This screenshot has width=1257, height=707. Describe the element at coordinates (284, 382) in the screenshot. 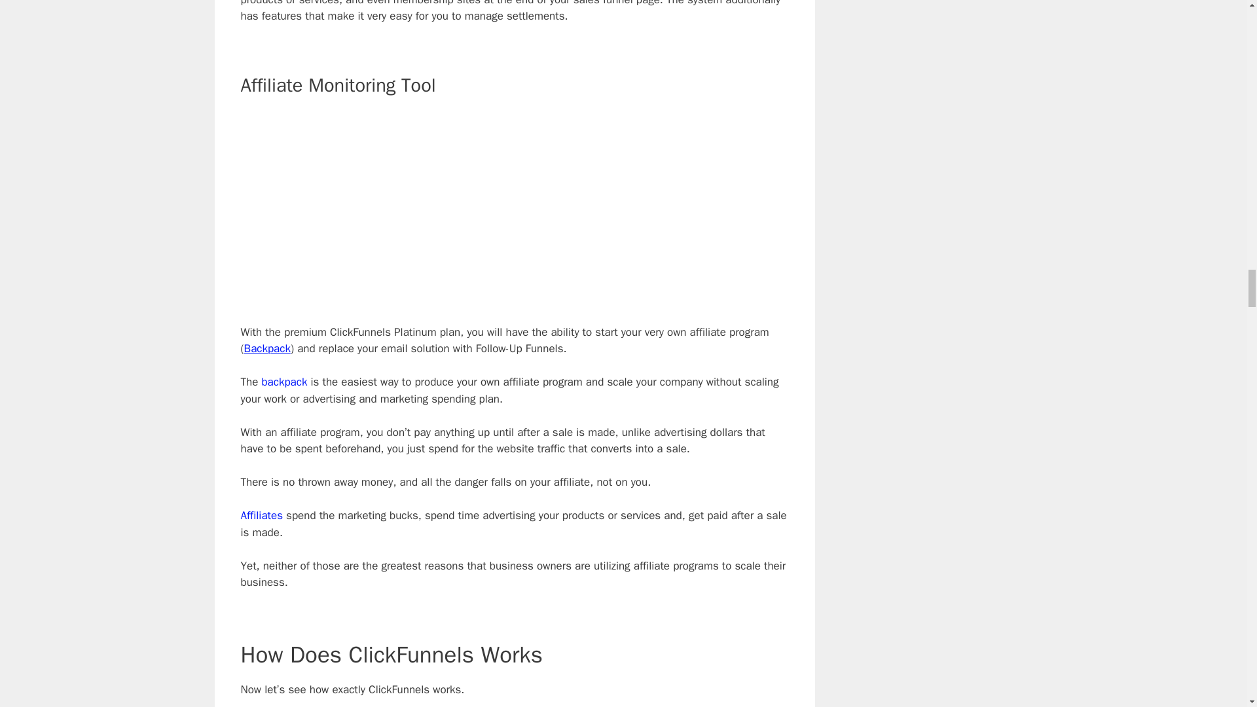

I see `backpack` at that location.